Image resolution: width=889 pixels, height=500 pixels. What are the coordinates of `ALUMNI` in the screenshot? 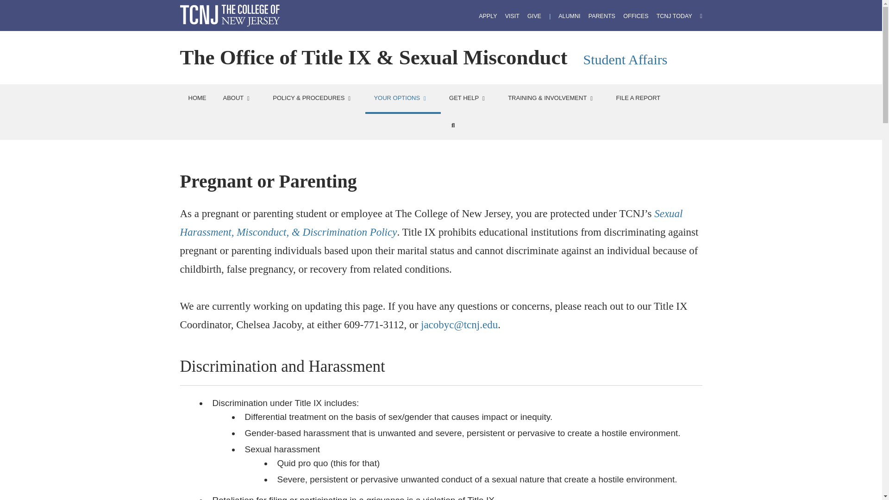 It's located at (569, 16).